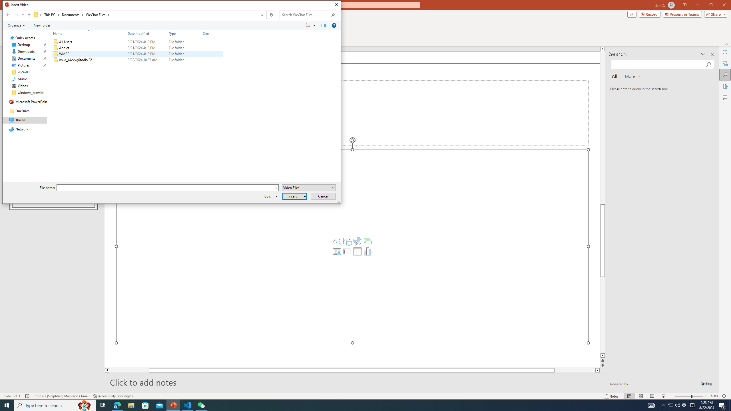 The width and height of the screenshot is (731, 411). Describe the element at coordinates (212, 60) in the screenshot. I see `Size` at that location.